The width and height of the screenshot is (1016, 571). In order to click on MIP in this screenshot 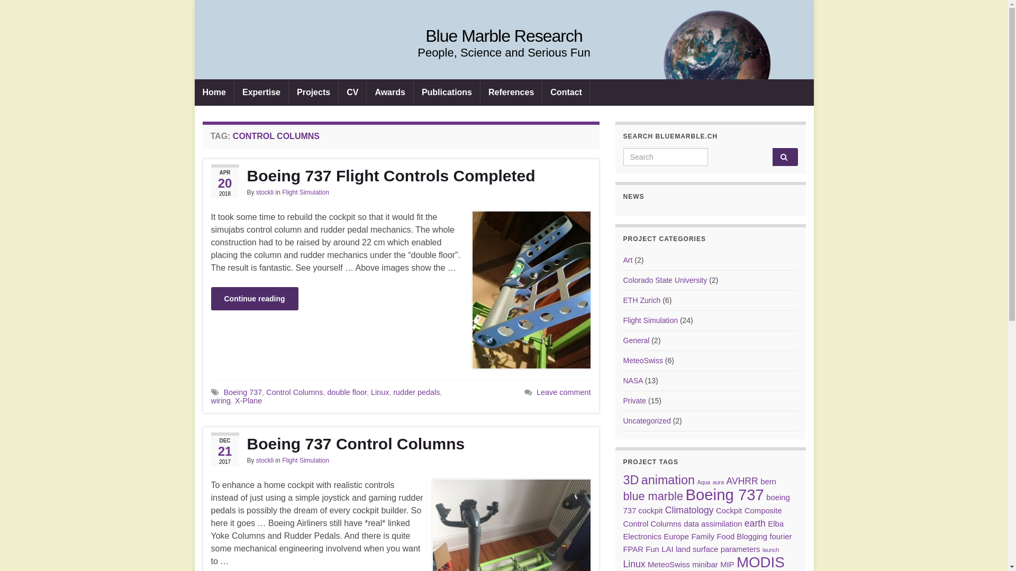, I will do `click(727, 565)`.